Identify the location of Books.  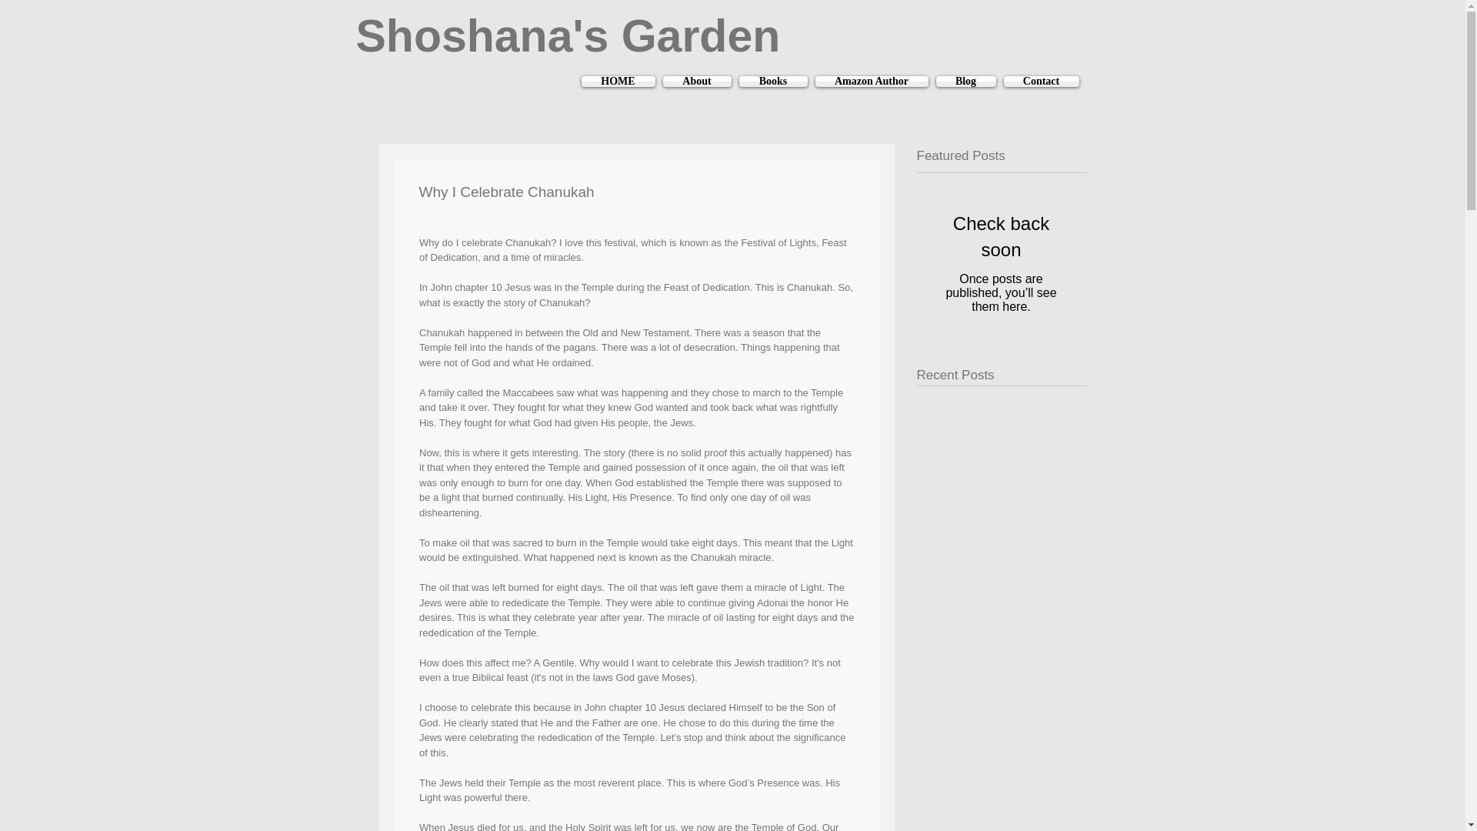
(773, 82).